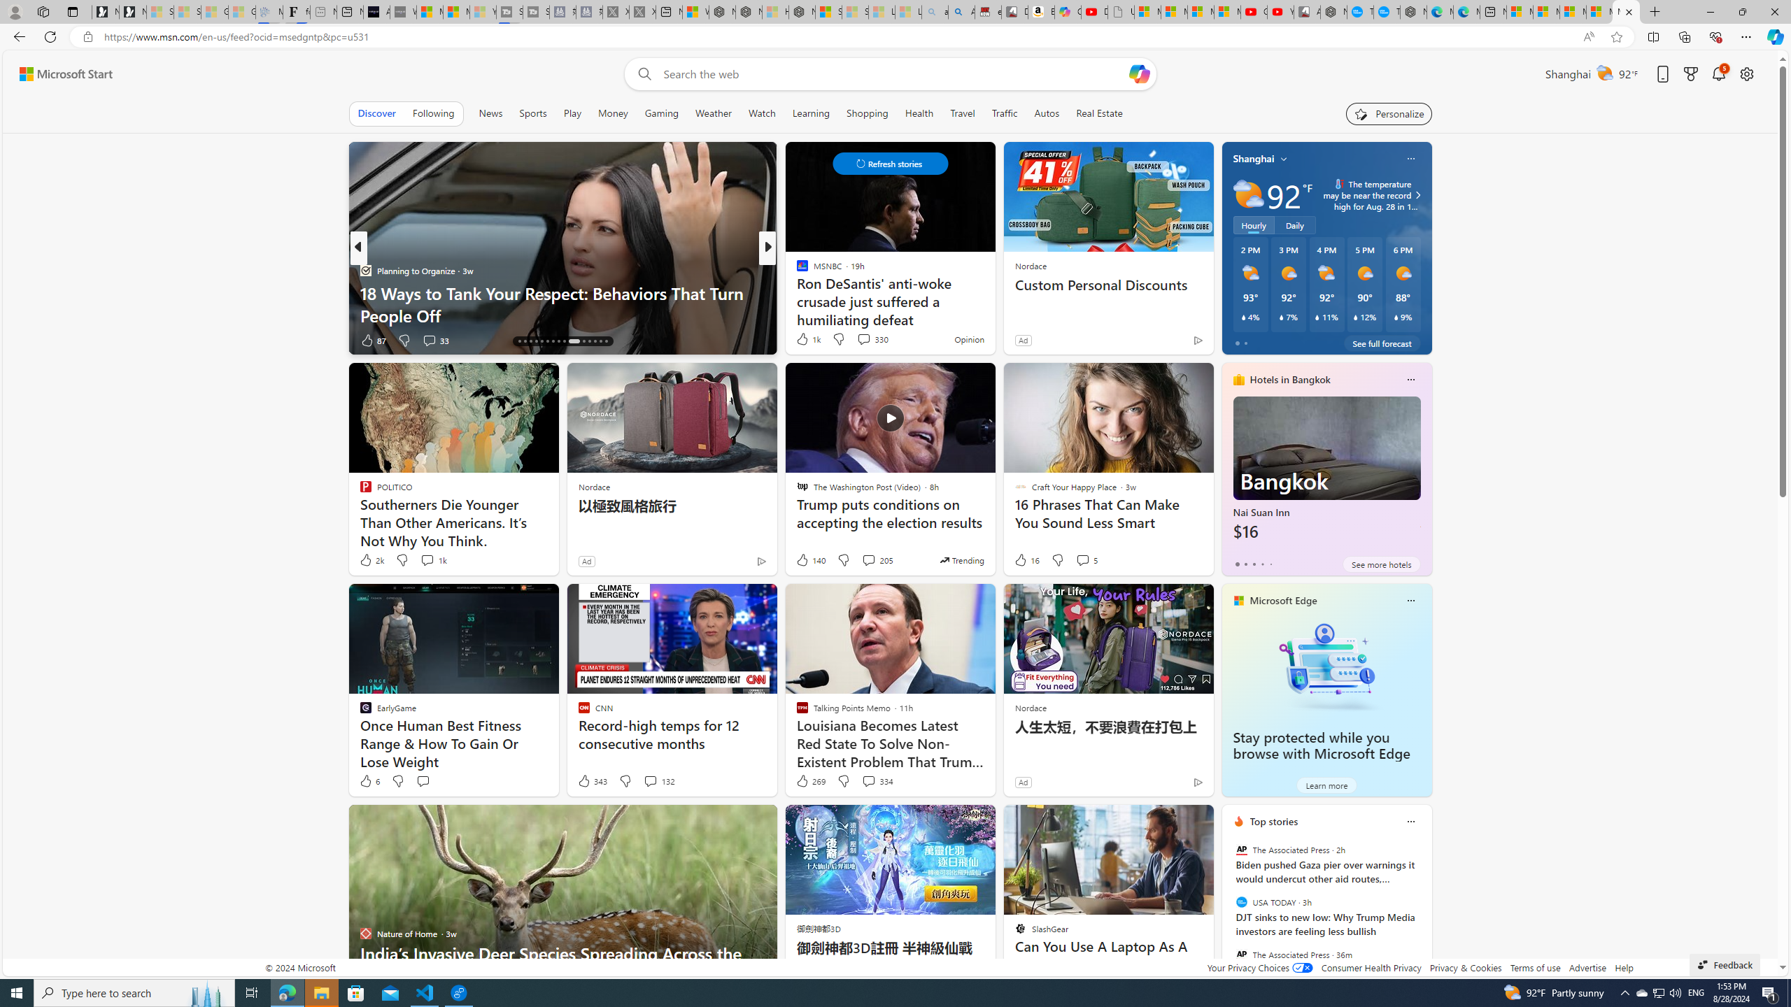 This screenshot has height=1007, width=1791. Describe the element at coordinates (613, 113) in the screenshot. I see `Money` at that location.